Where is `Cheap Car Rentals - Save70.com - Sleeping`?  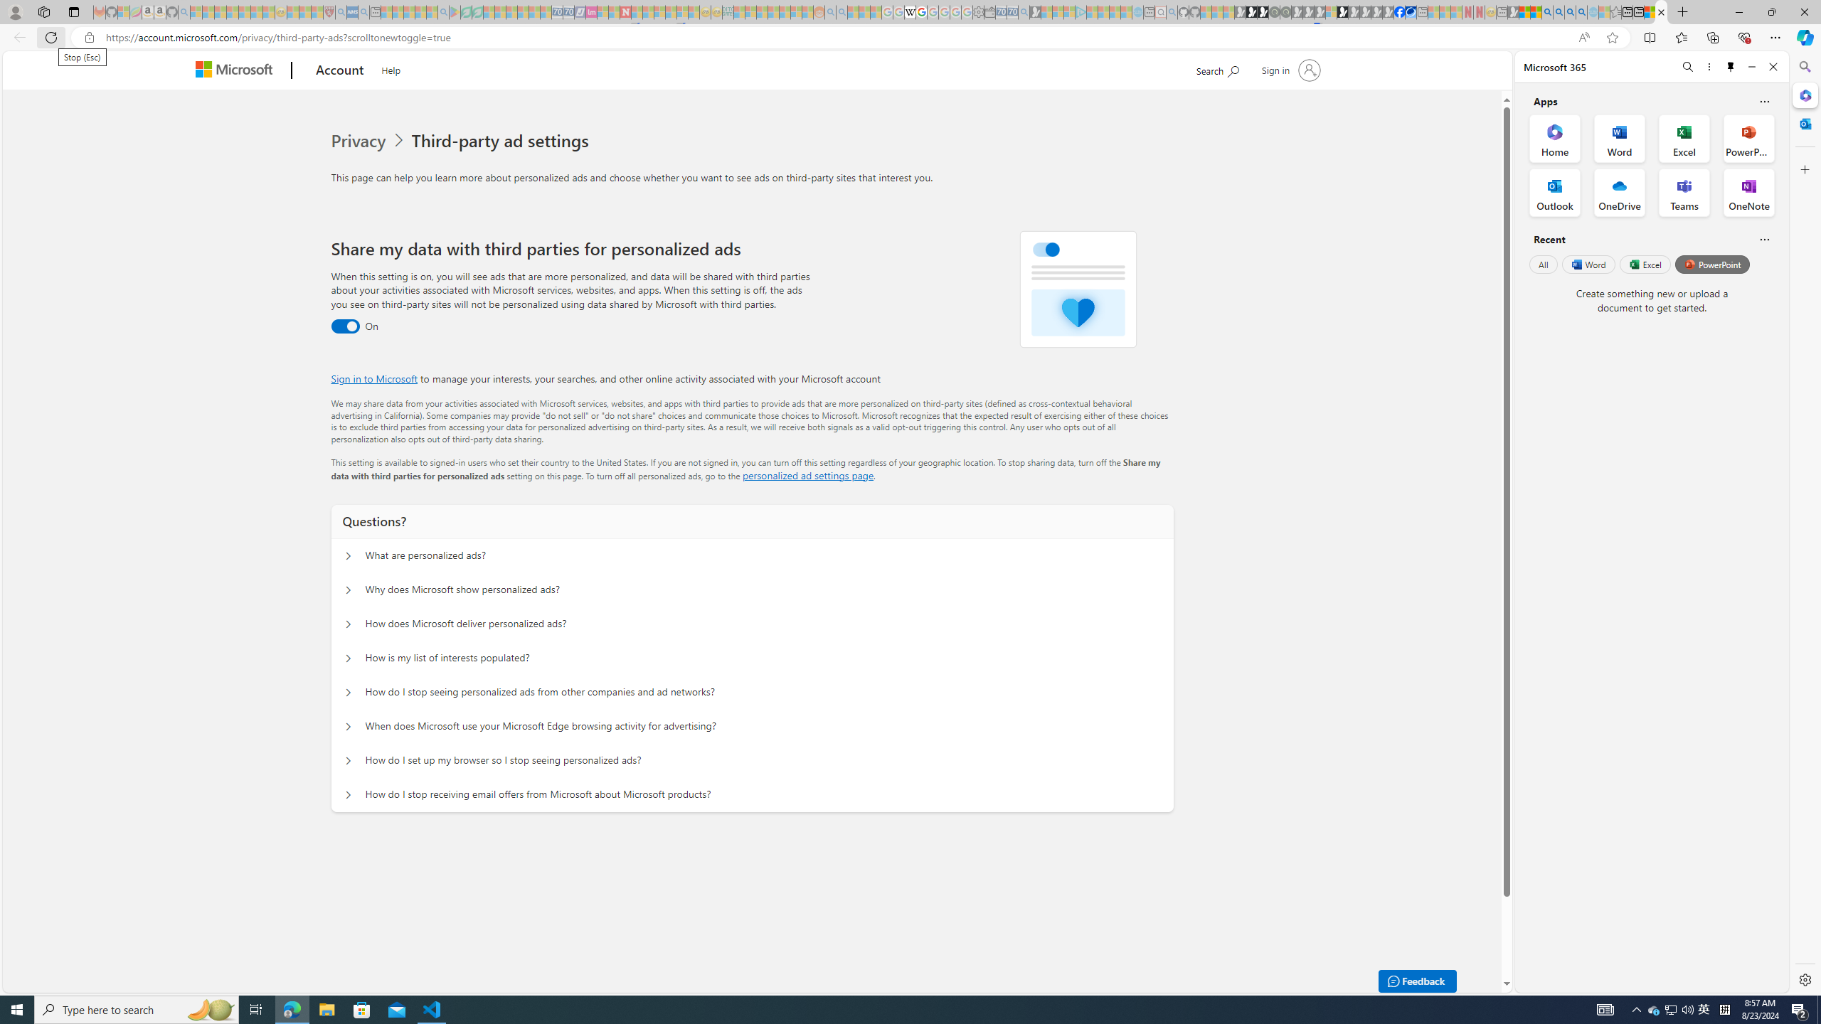 Cheap Car Rentals - Save70.com - Sleeping is located at coordinates (1012, 12).